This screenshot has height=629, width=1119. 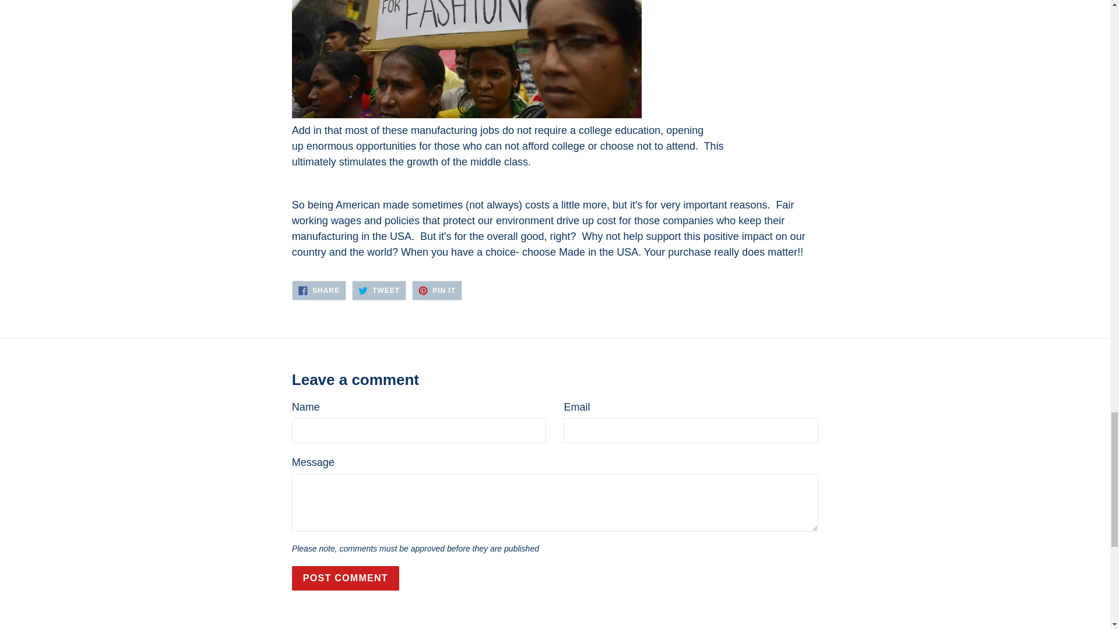 What do you see at coordinates (346, 578) in the screenshot?
I see `Post comment` at bounding box center [346, 578].